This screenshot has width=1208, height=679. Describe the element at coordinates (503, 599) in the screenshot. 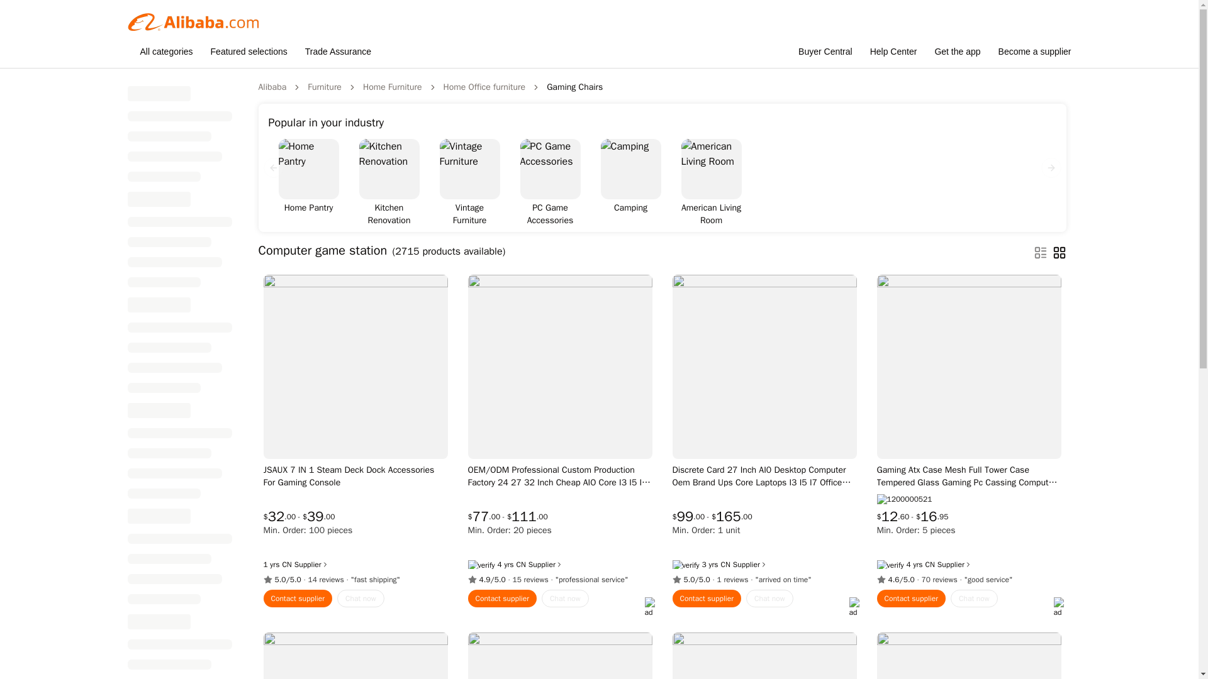

I see `Contact supplier` at that location.